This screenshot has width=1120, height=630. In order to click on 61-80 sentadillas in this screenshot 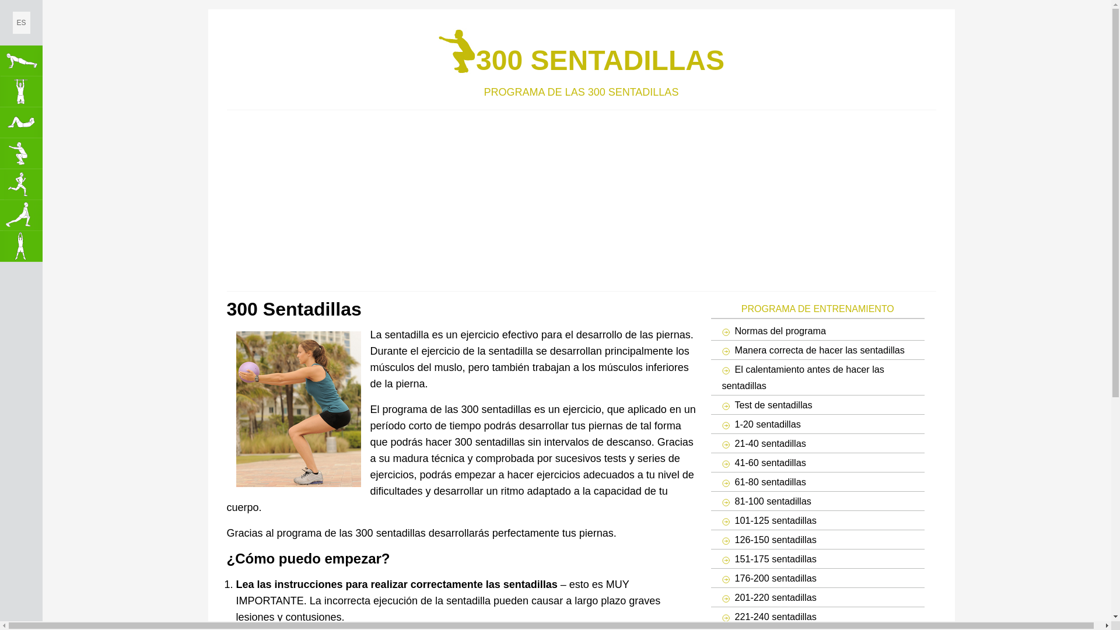, I will do `click(818, 482)`.